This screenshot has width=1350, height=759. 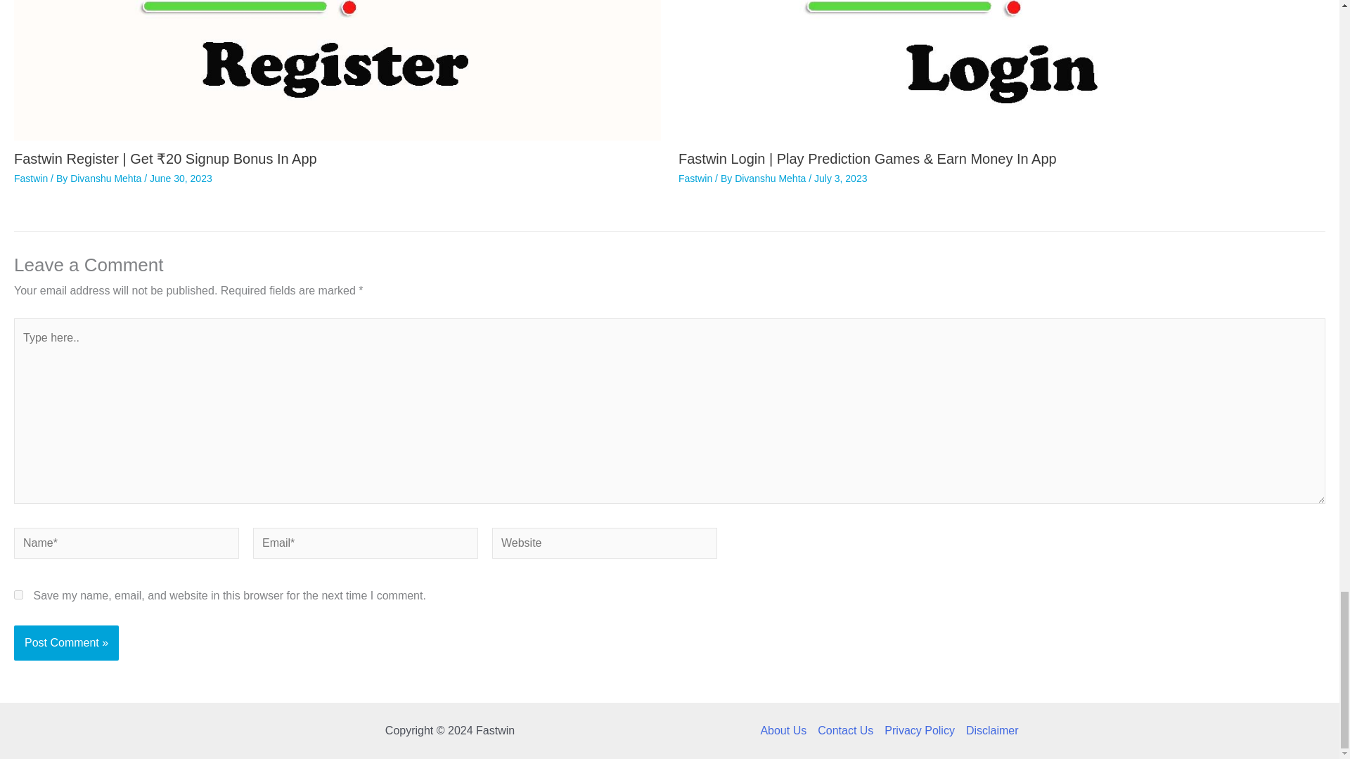 I want to click on Divanshu Mehta, so click(x=771, y=179).